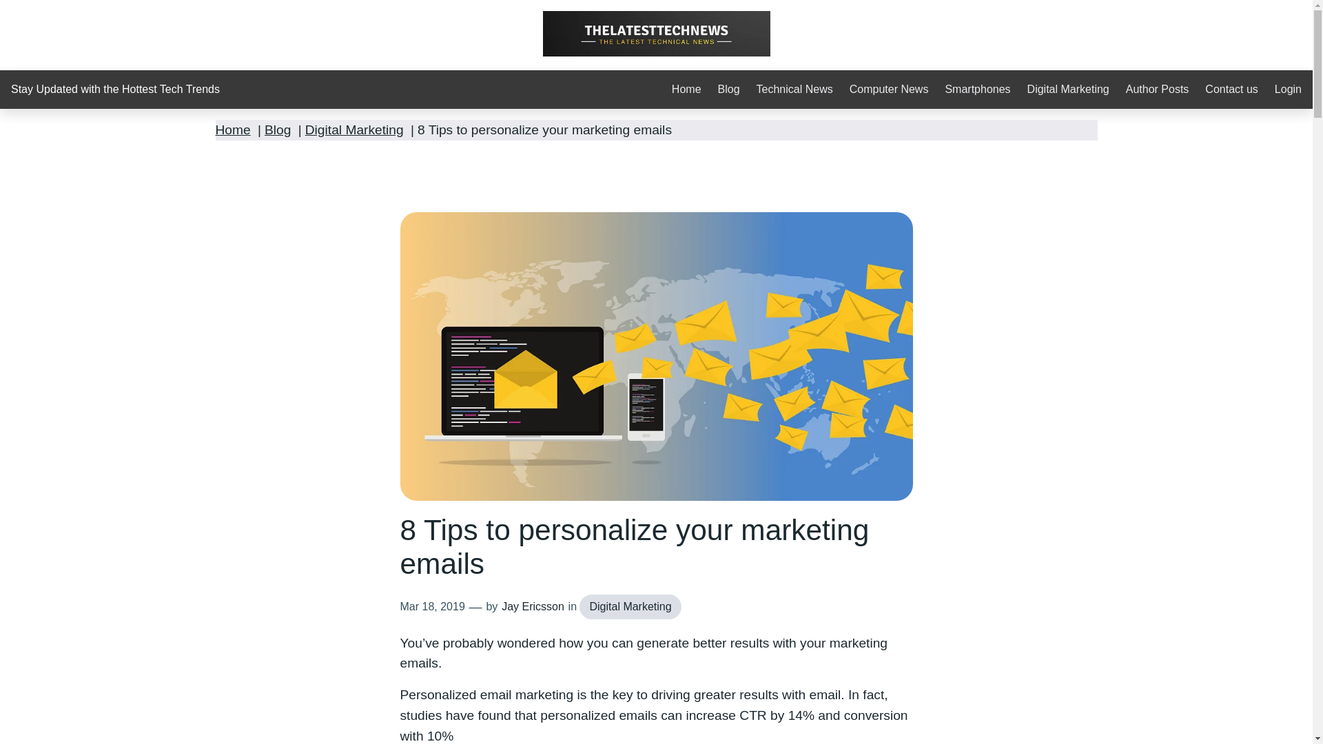  What do you see at coordinates (630, 606) in the screenshot?
I see `Digital Marketing` at bounding box center [630, 606].